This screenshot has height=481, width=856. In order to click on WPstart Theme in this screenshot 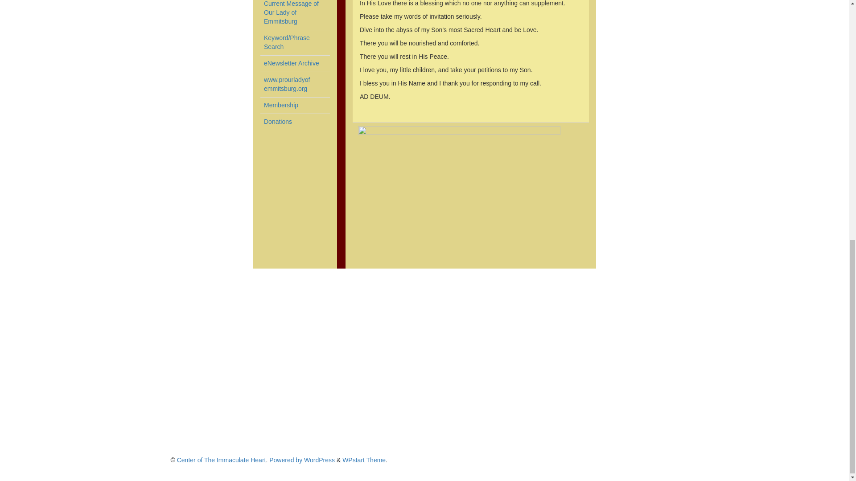, I will do `click(364, 460)`.